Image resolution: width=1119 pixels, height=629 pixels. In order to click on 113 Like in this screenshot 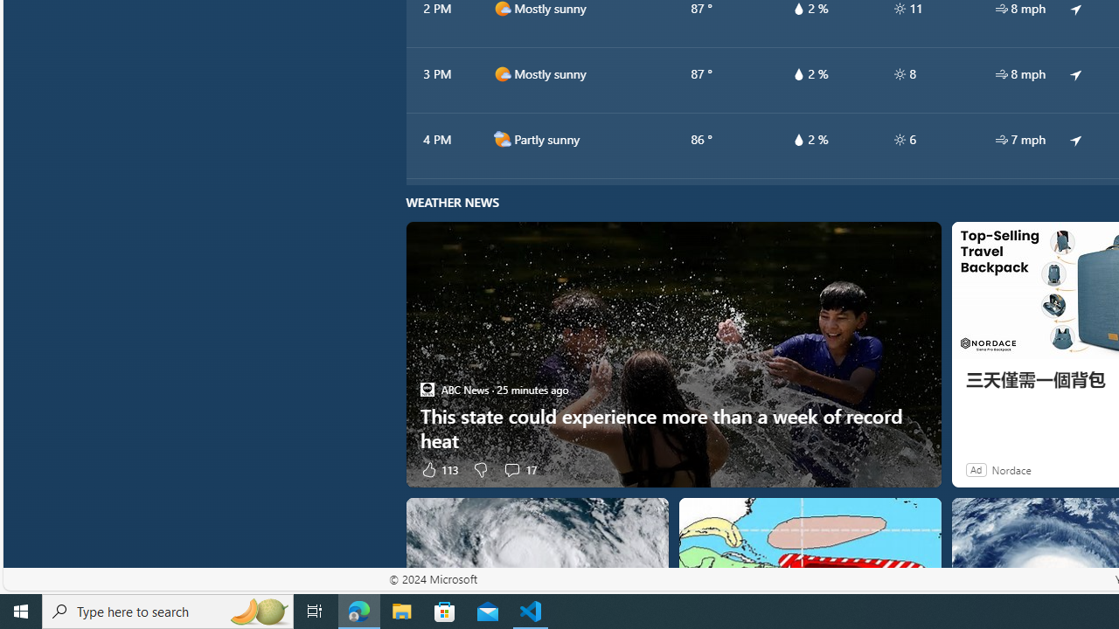, I will do `click(439, 469)`.